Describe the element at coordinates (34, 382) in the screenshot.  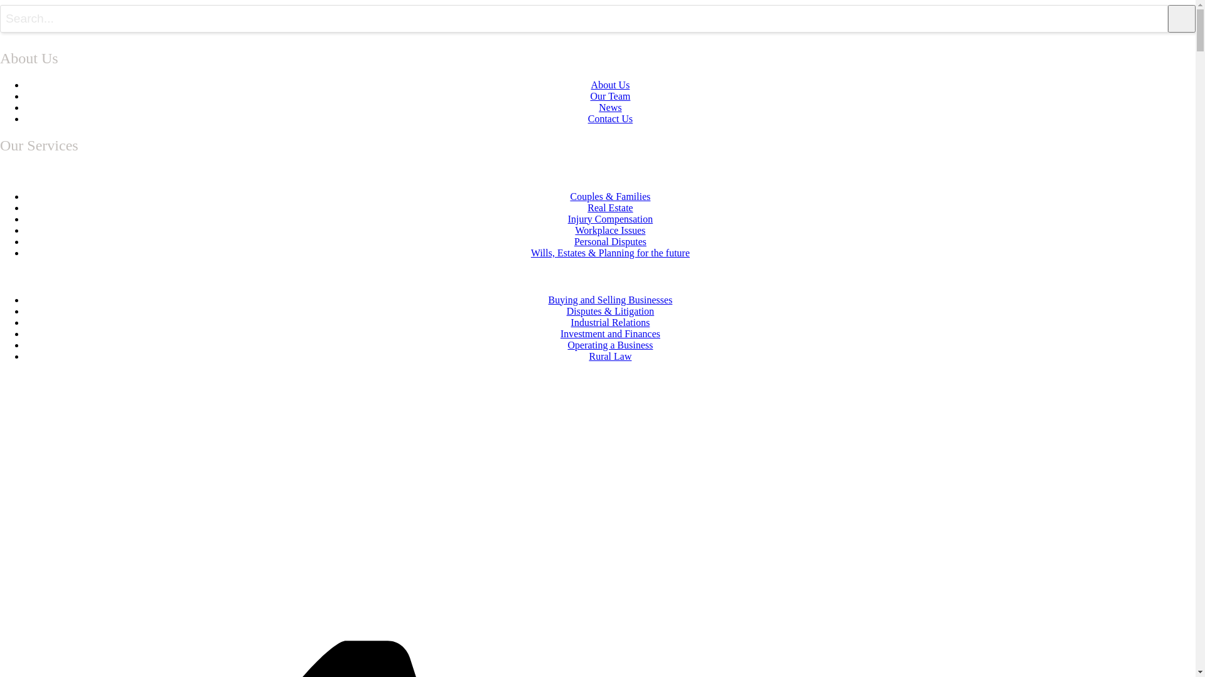
I see `Contact Us` at that location.